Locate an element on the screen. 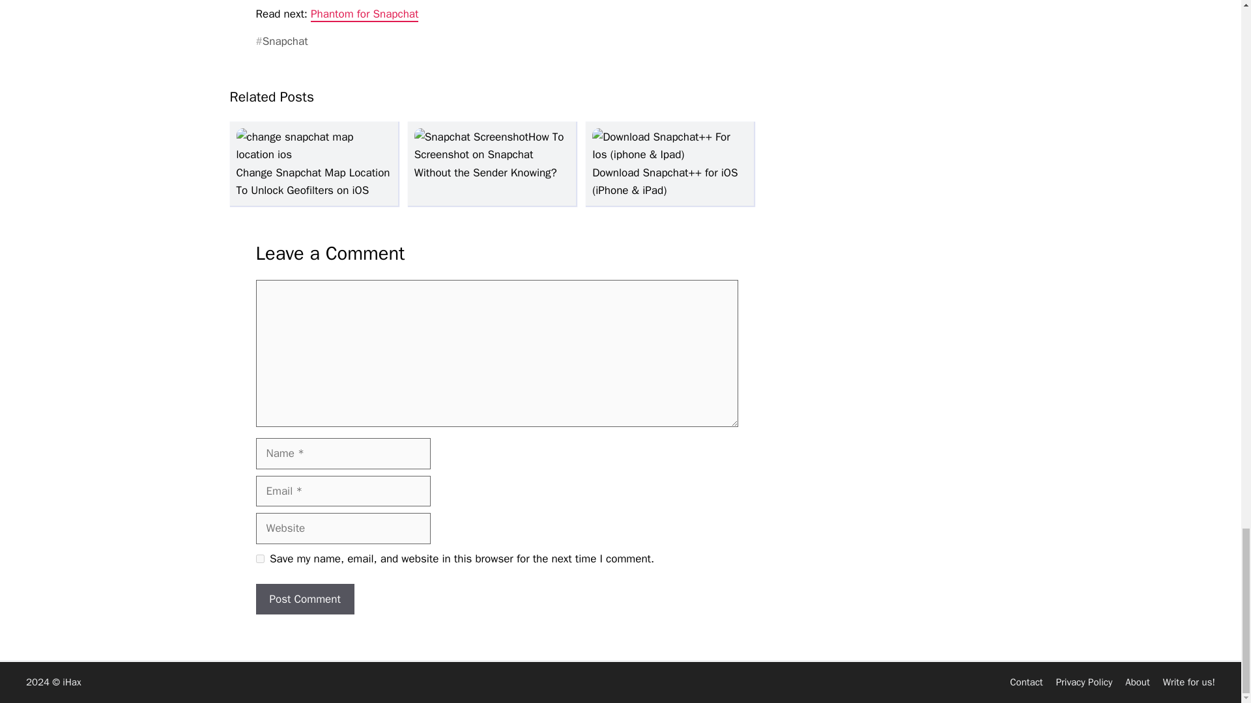 This screenshot has width=1251, height=703. yes is located at coordinates (259, 558).